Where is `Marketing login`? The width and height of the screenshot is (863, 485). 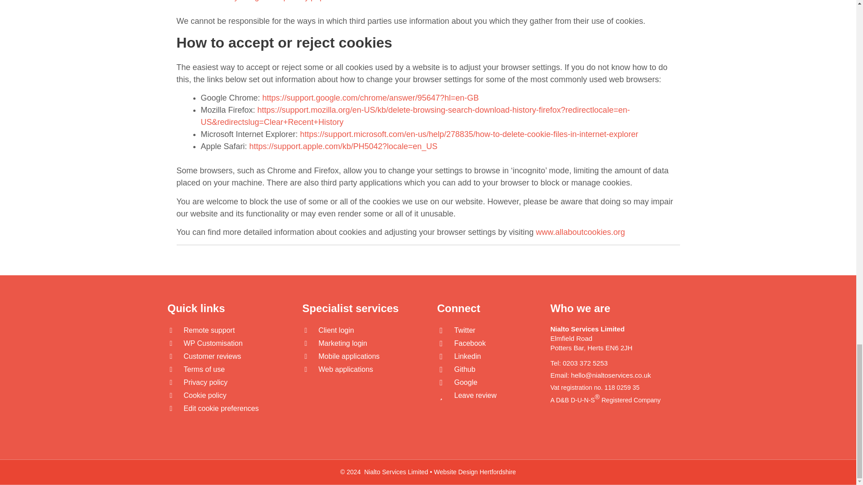 Marketing login is located at coordinates (343, 343).